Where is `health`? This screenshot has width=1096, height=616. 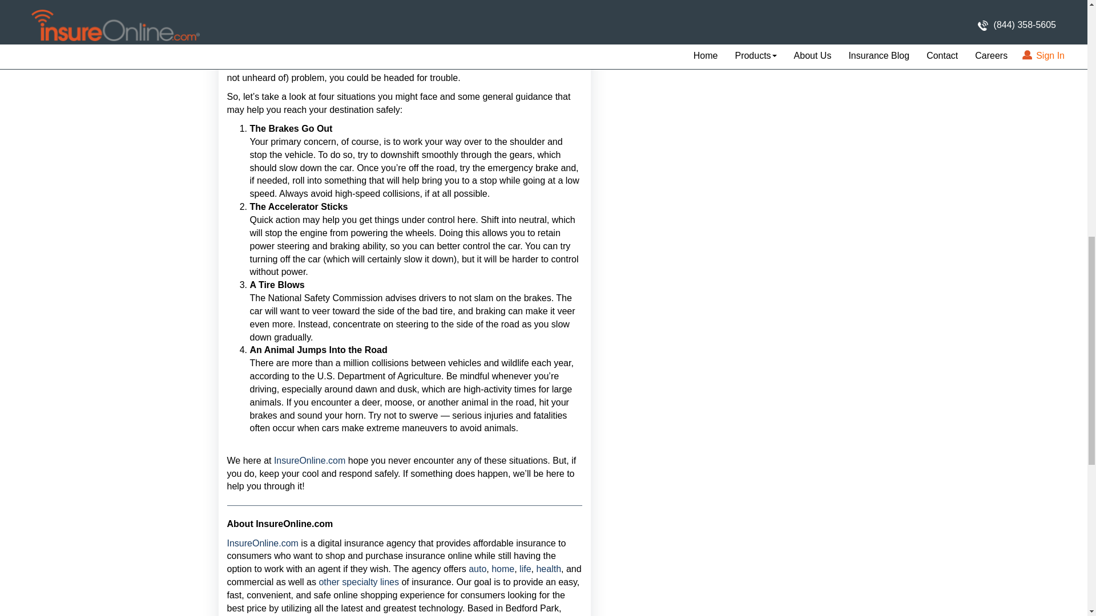 health is located at coordinates (548, 569).